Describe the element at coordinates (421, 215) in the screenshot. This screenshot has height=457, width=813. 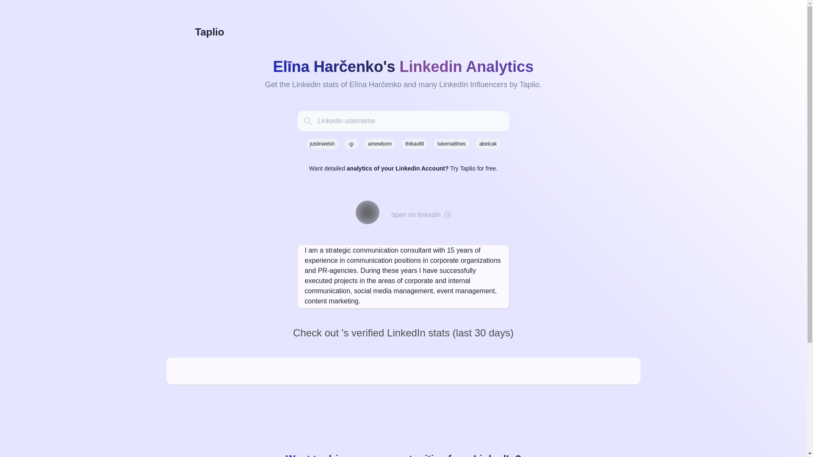
I see `open on linkedin` at that location.